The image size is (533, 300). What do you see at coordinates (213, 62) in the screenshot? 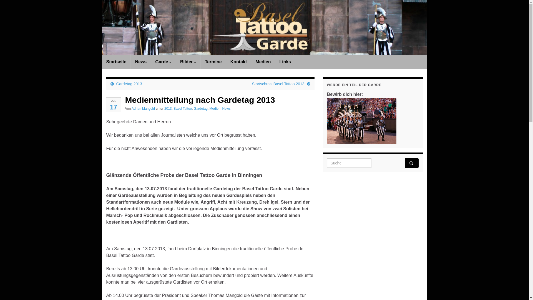
I see `Termine` at bounding box center [213, 62].